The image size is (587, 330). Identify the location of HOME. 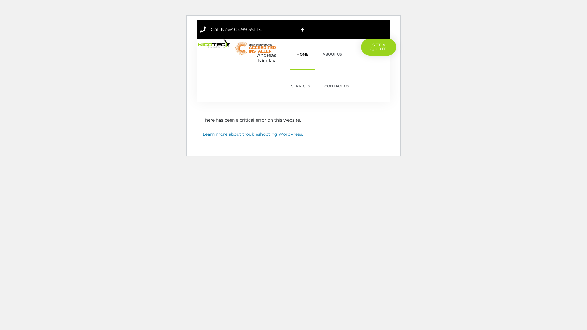
(303, 54).